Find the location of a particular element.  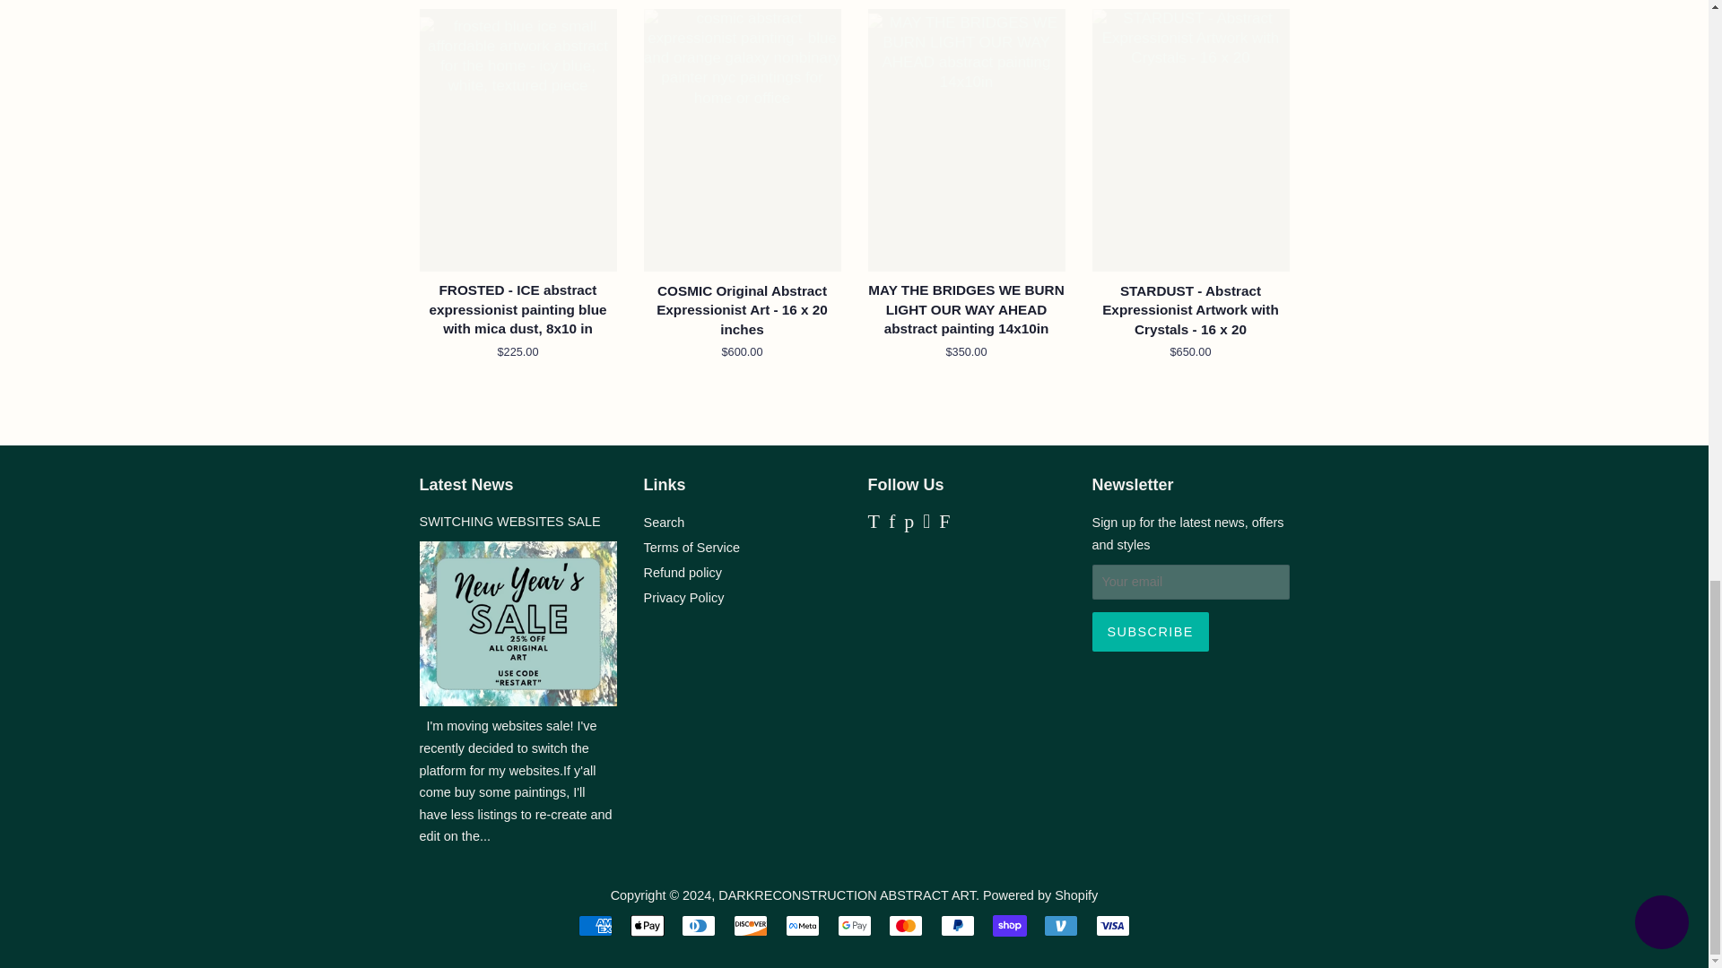

Discover is located at coordinates (750, 925).